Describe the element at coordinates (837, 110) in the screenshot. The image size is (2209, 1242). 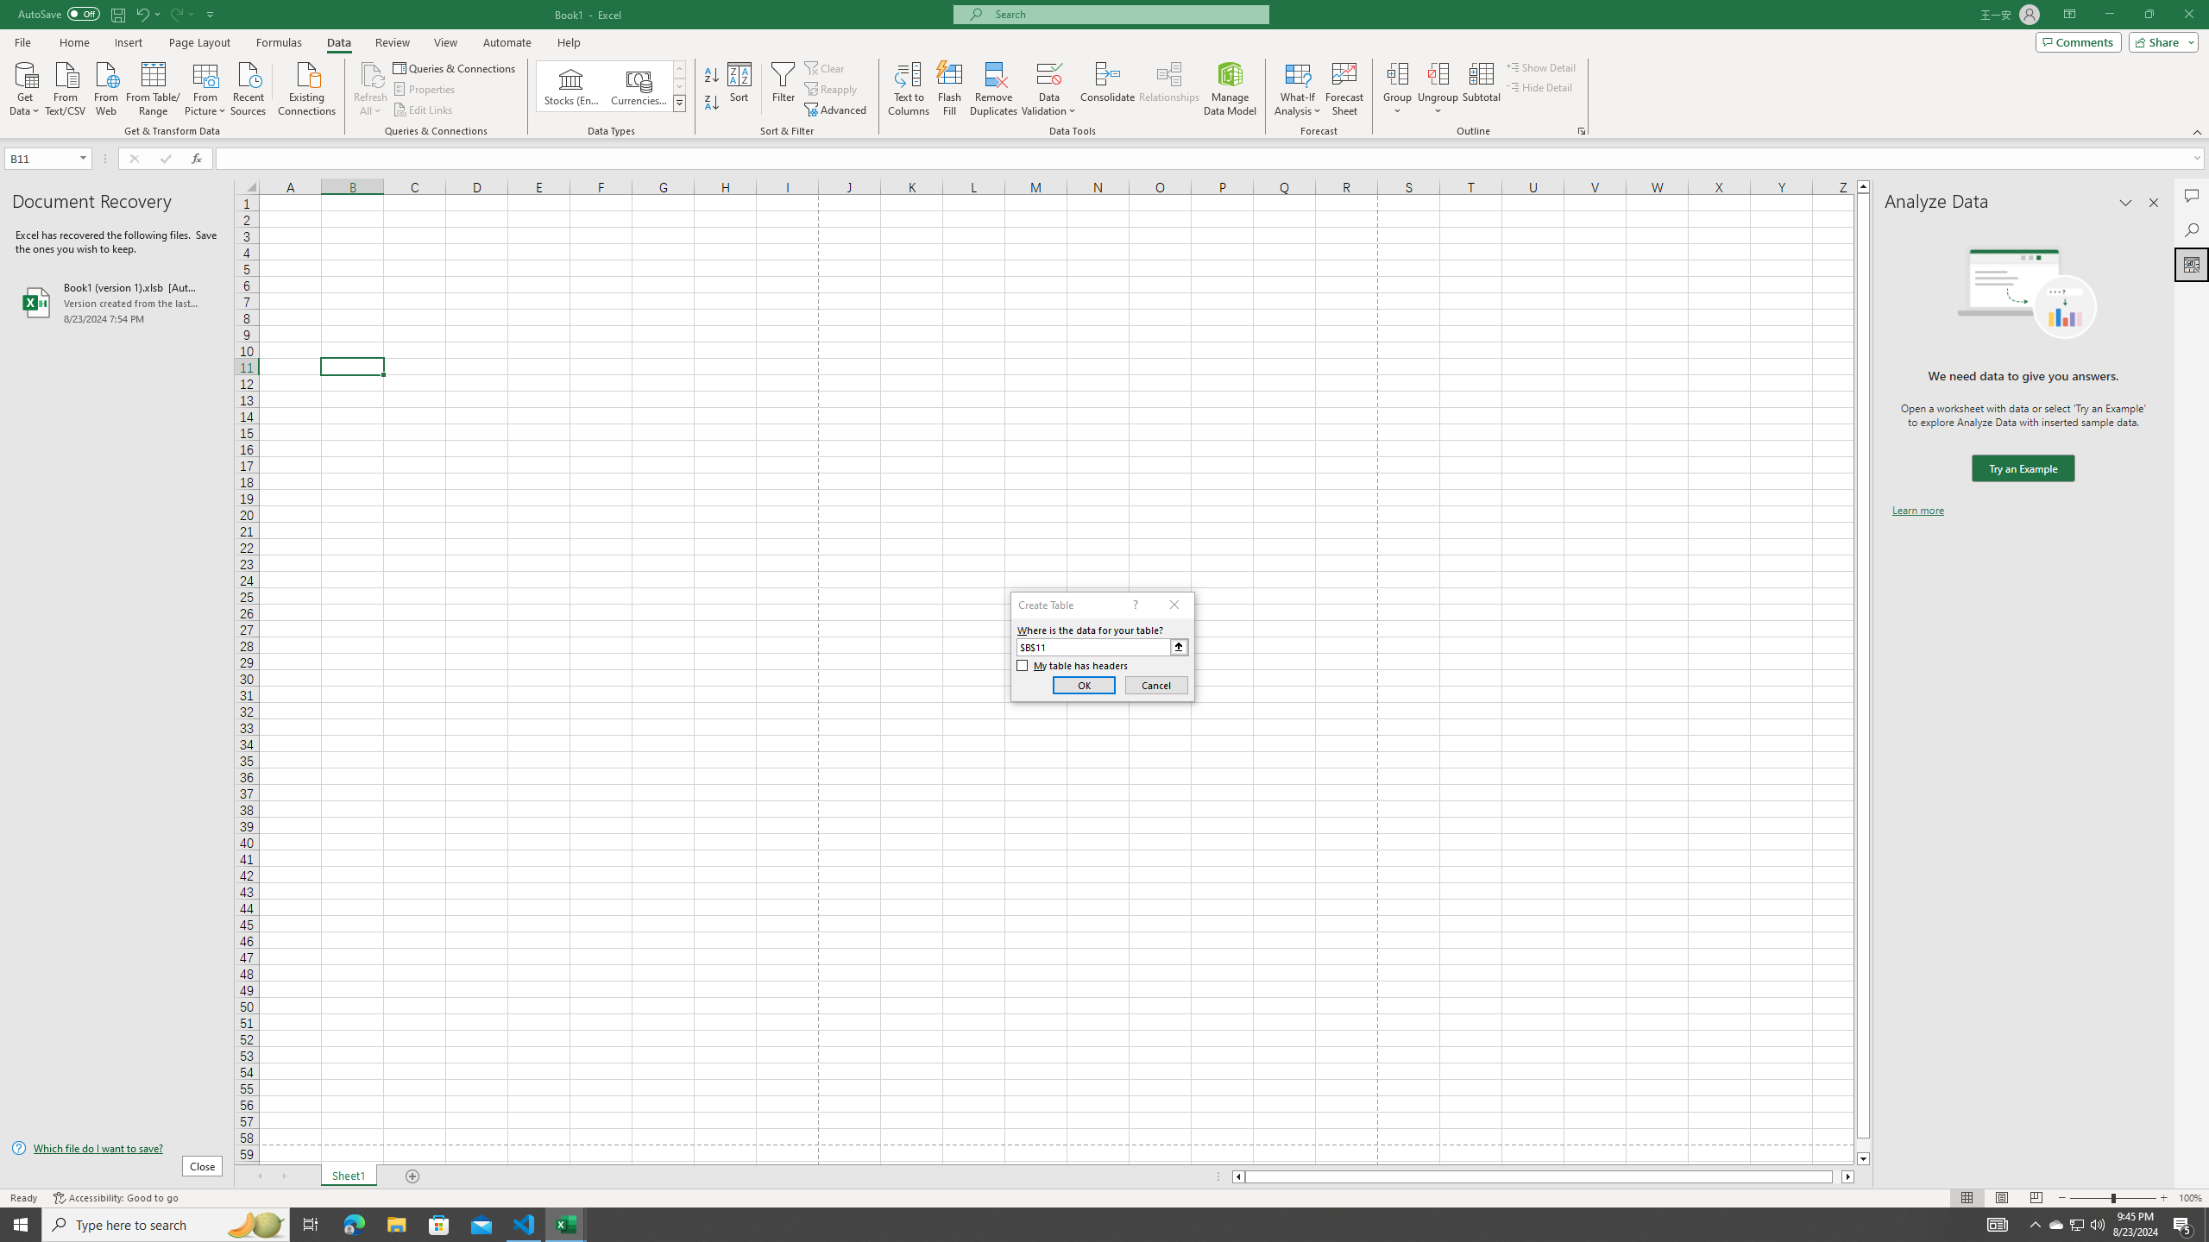
I see `Advanced...` at that location.